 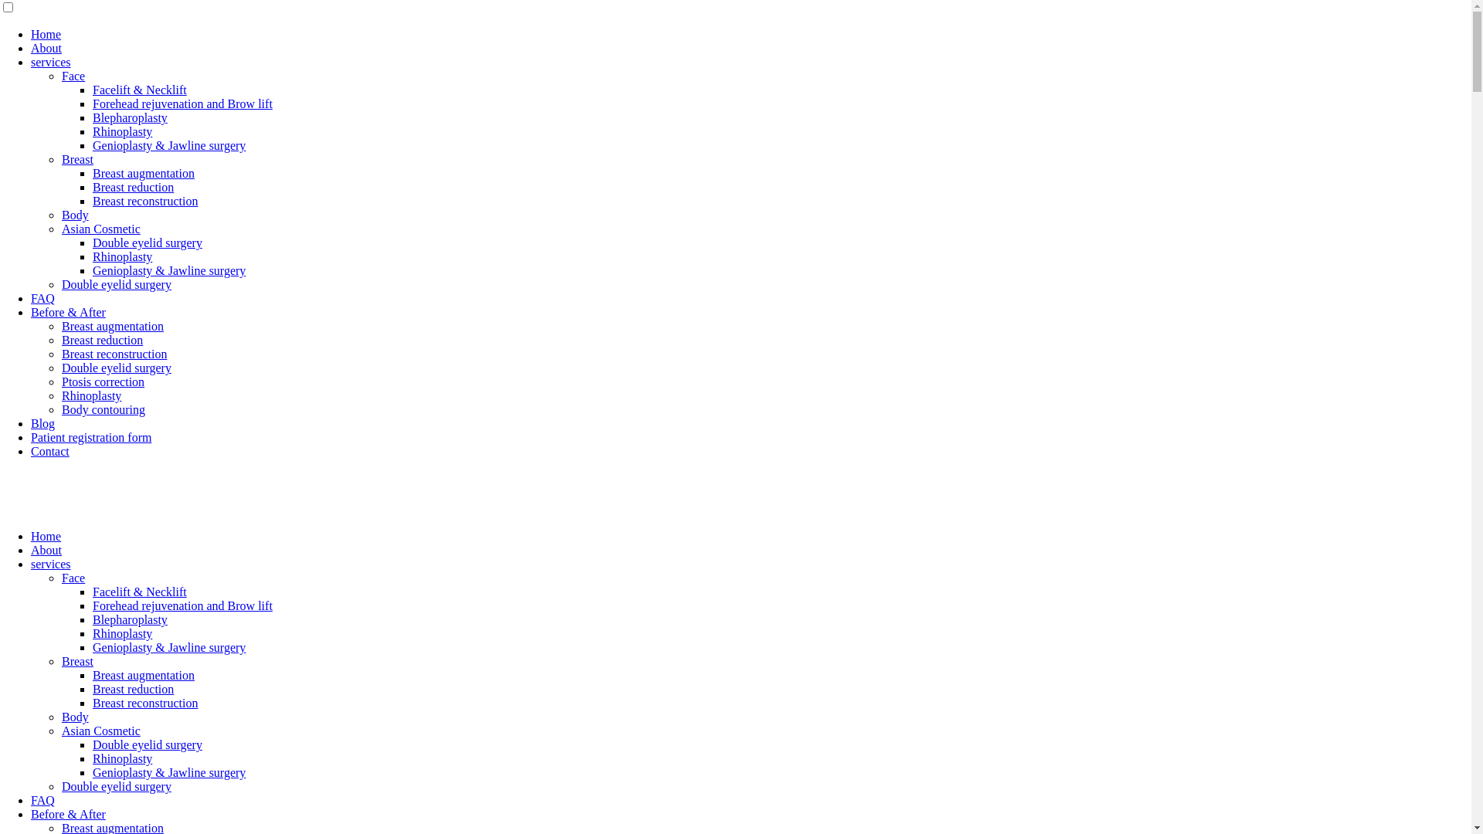 I want to click on Double eyelid surgery, so click(x=117, y=786).